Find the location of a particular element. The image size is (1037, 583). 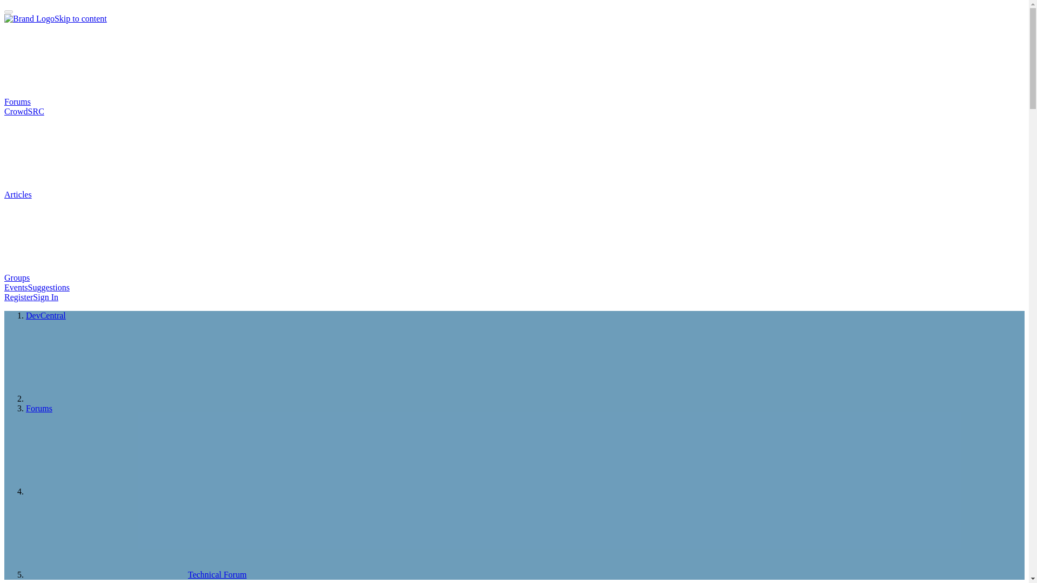

Forums is located at coordinates (98, 101).